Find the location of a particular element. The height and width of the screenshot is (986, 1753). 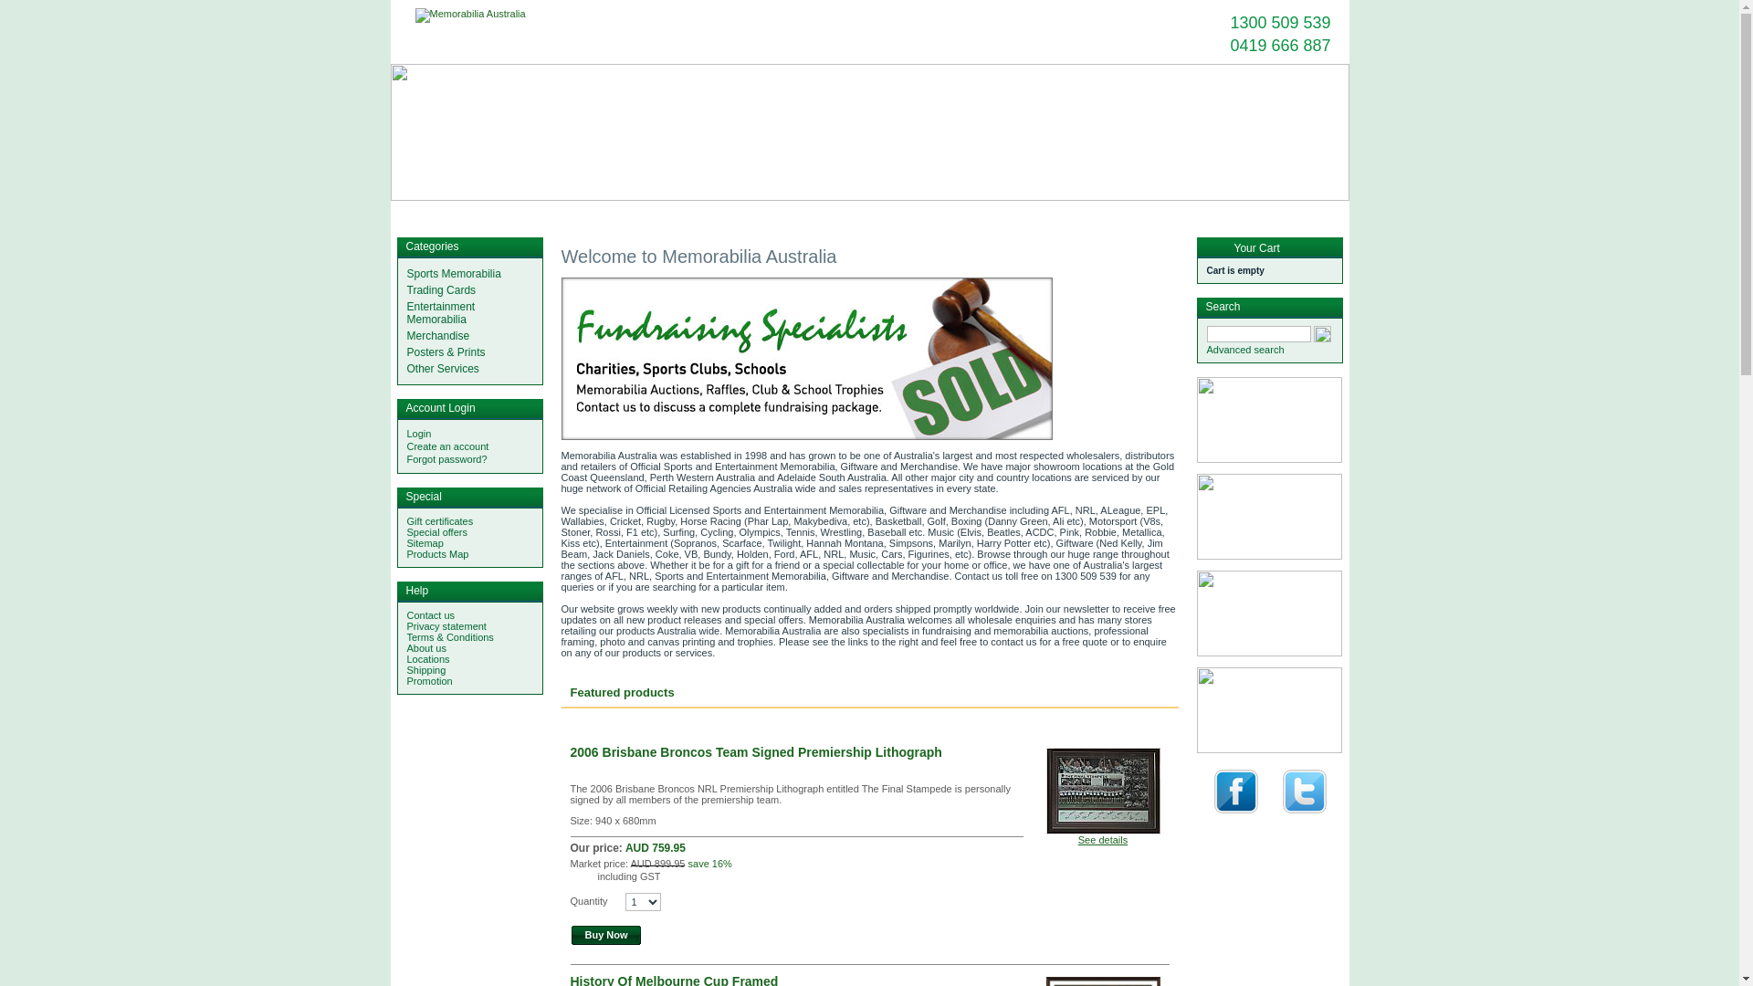

Gift certificates is located at coordinates (440, 521).